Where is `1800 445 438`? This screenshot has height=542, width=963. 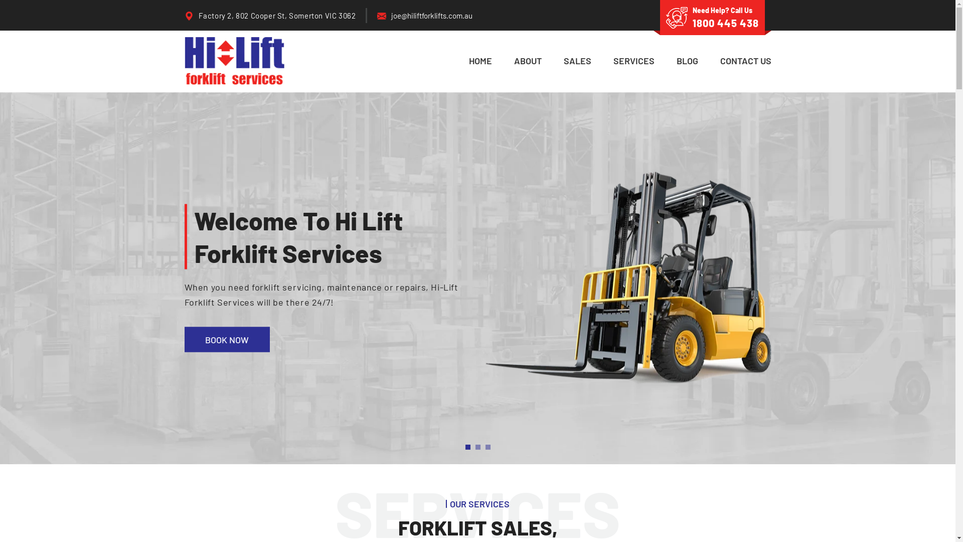
1800 445 438 is located at coordinates (725, 23).